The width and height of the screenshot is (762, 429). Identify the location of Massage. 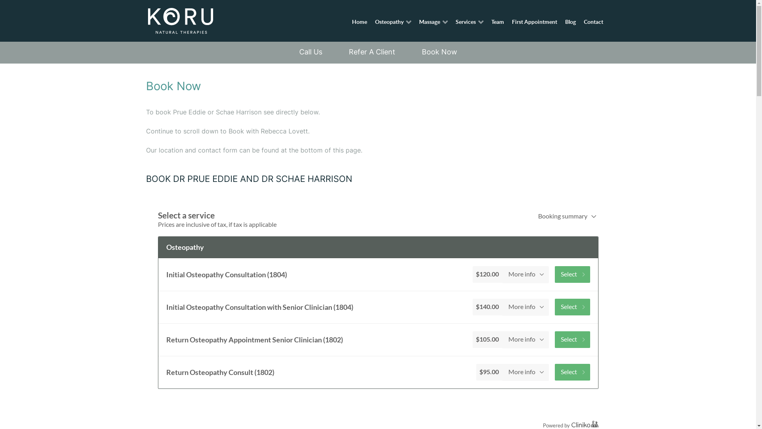
(433, 21).